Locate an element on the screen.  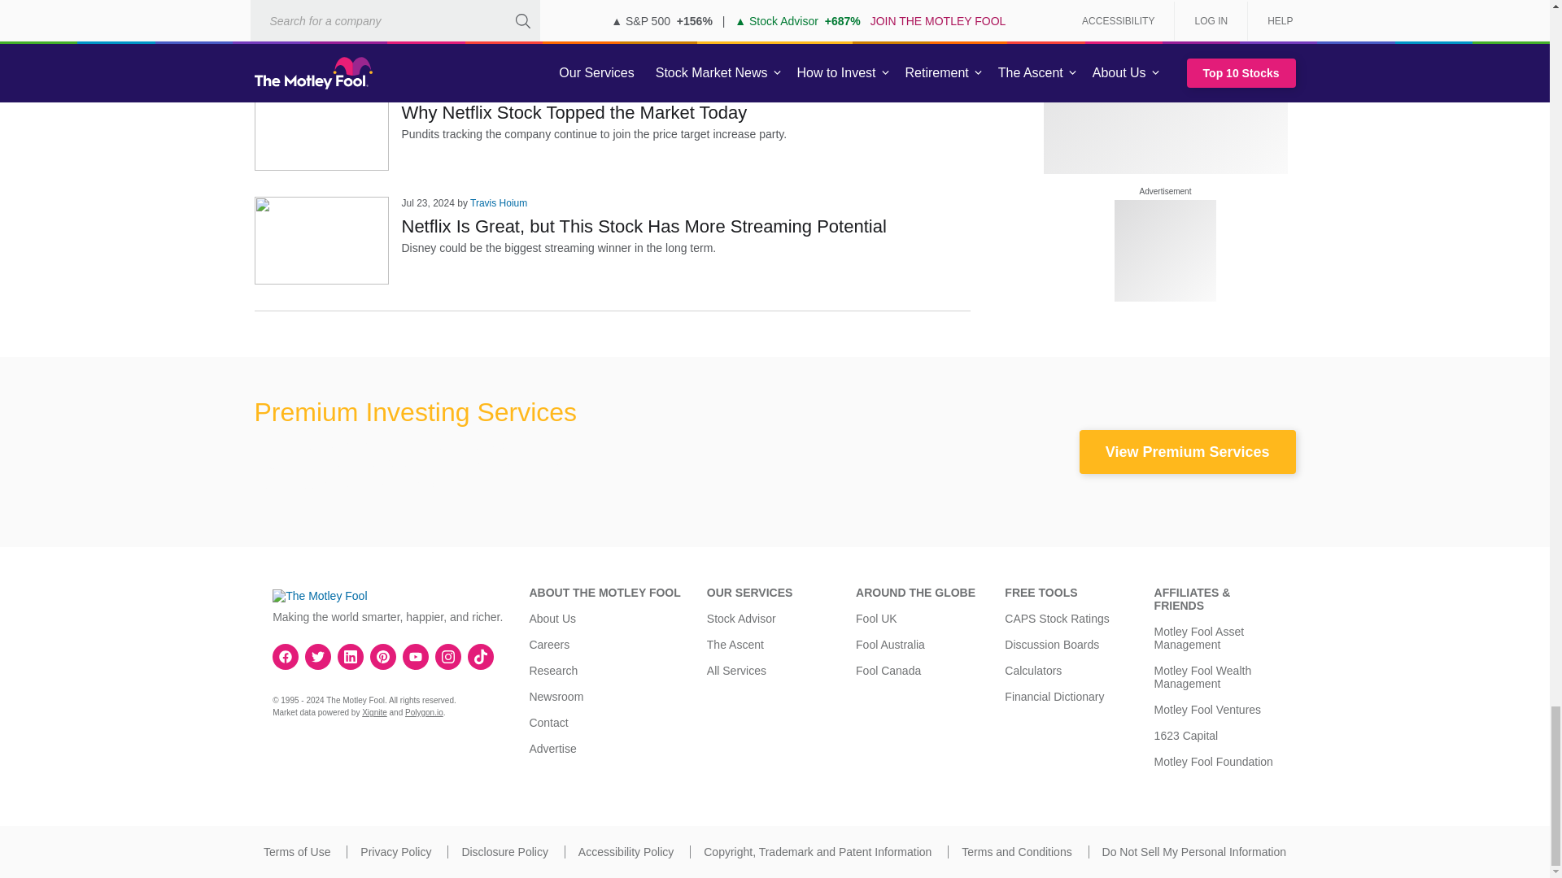
Disclosure Policy is located at coordinates (504, 852).